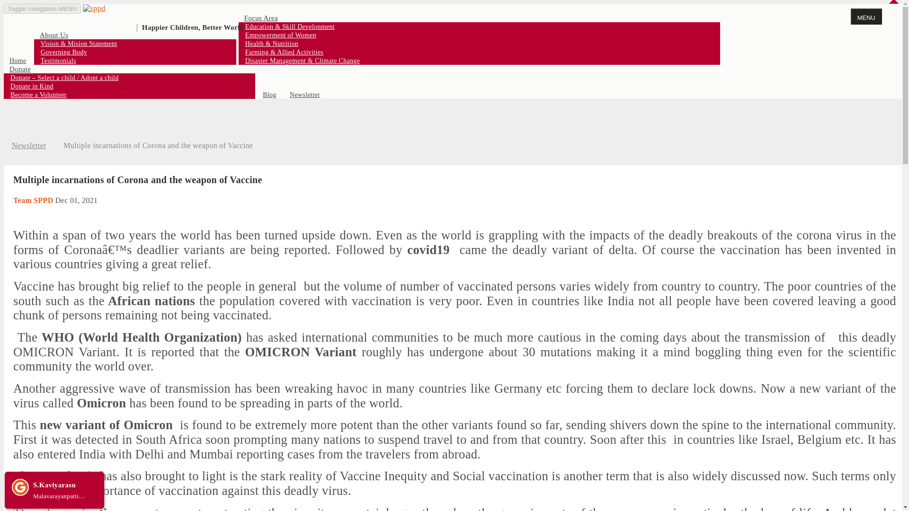 The width and height of the screenshot is (909, 511). I want to click on Donate, so click(20, 69).